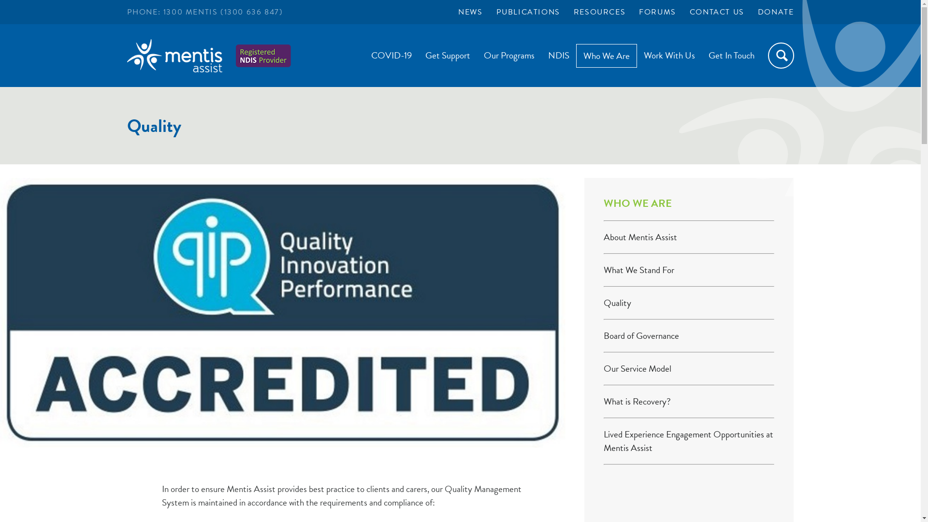 This screenshot has width=928, height=522. What do you see at coordinates (640, 237) in the screenshot?
I see `About Mentis Assist` at bounding box center [640, 237].